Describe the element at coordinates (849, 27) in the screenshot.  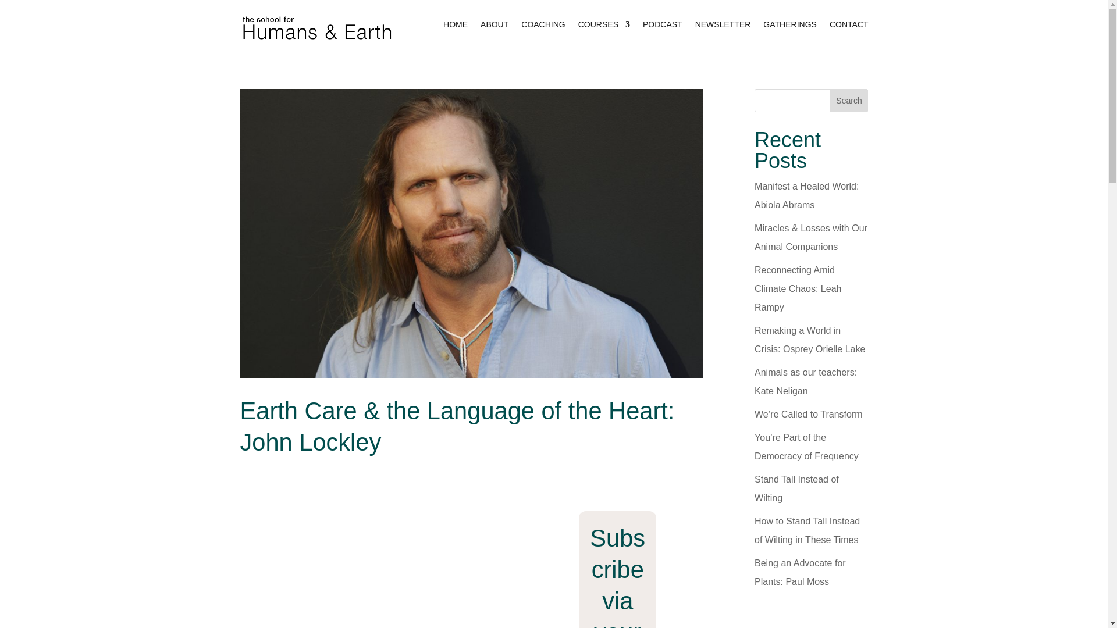
I see `CONTACT` at that location.